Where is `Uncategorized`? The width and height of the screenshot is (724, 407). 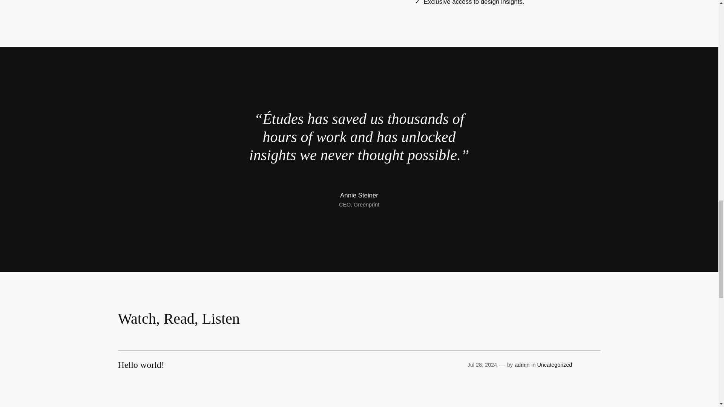
Uncategorized is located at coordinates (554, 365).